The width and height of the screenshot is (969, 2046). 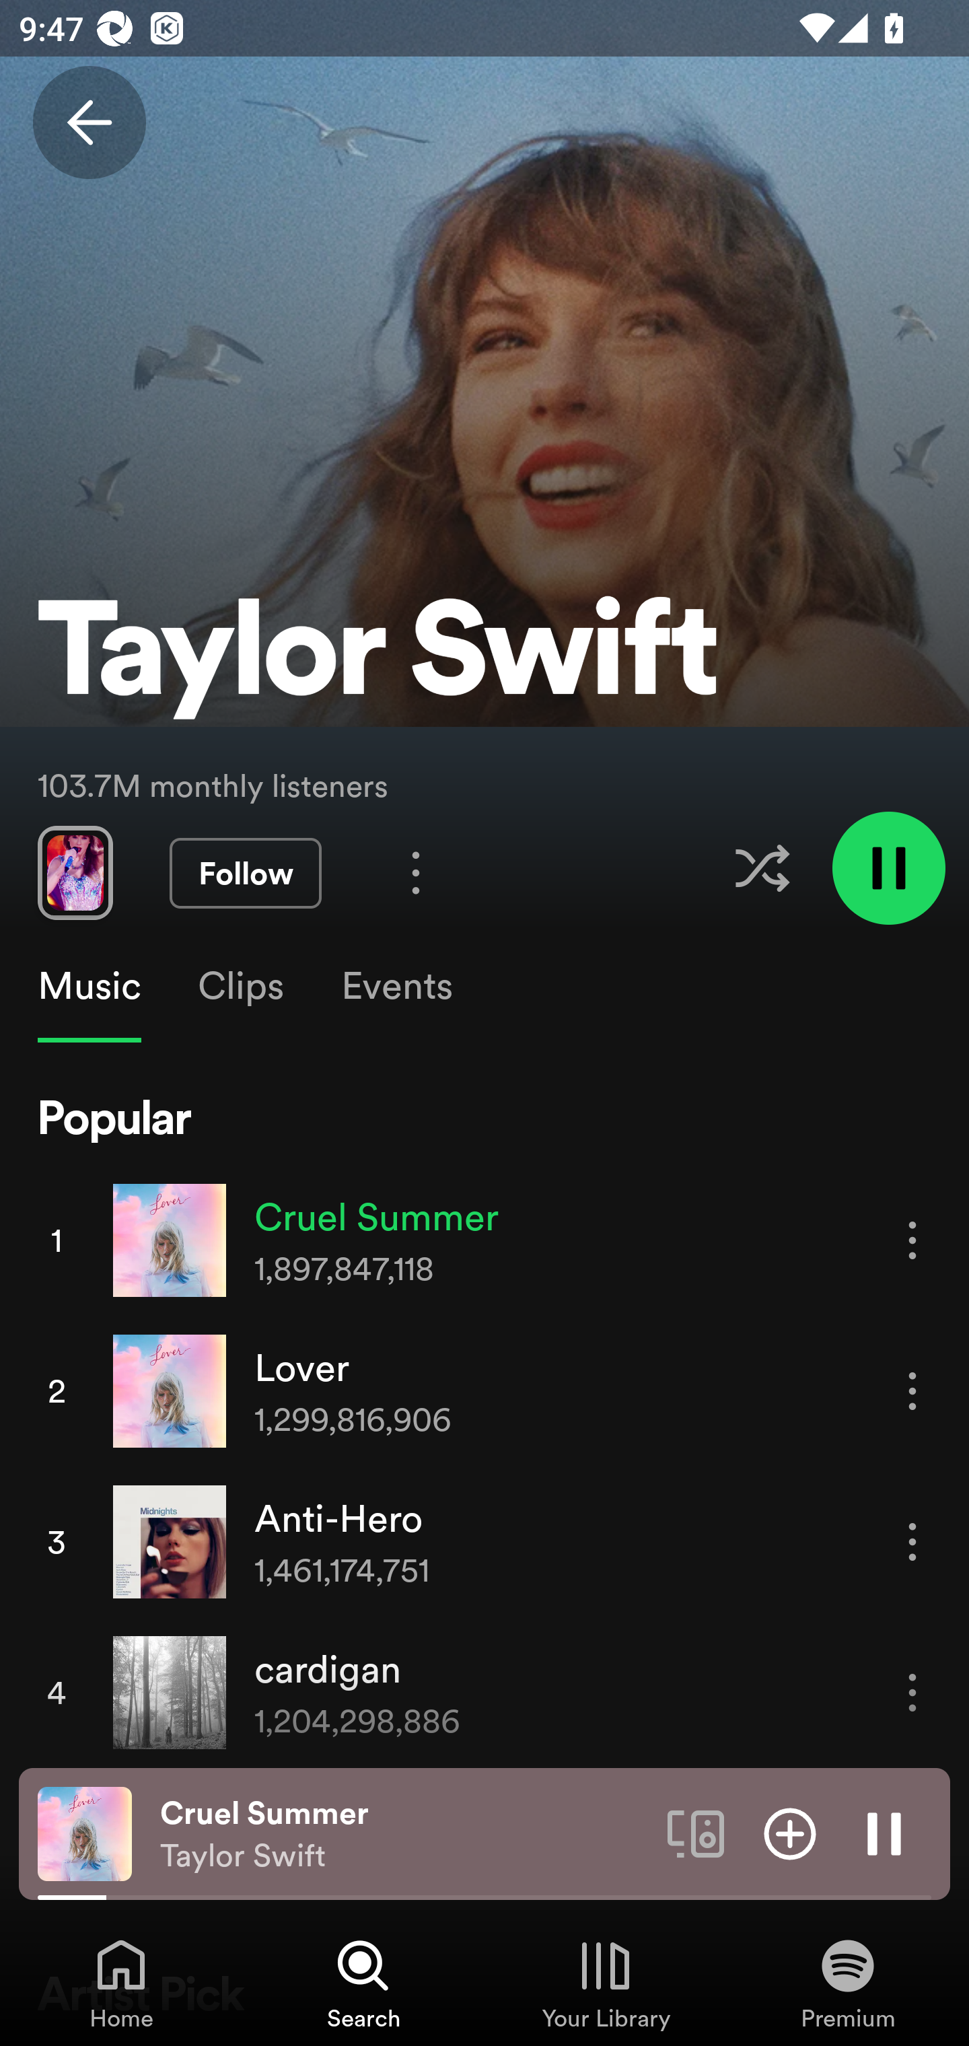 What do you see at coordinates (888, 867) in the screenshot?
I see `Pause artist` at bounding box center [888, 867].